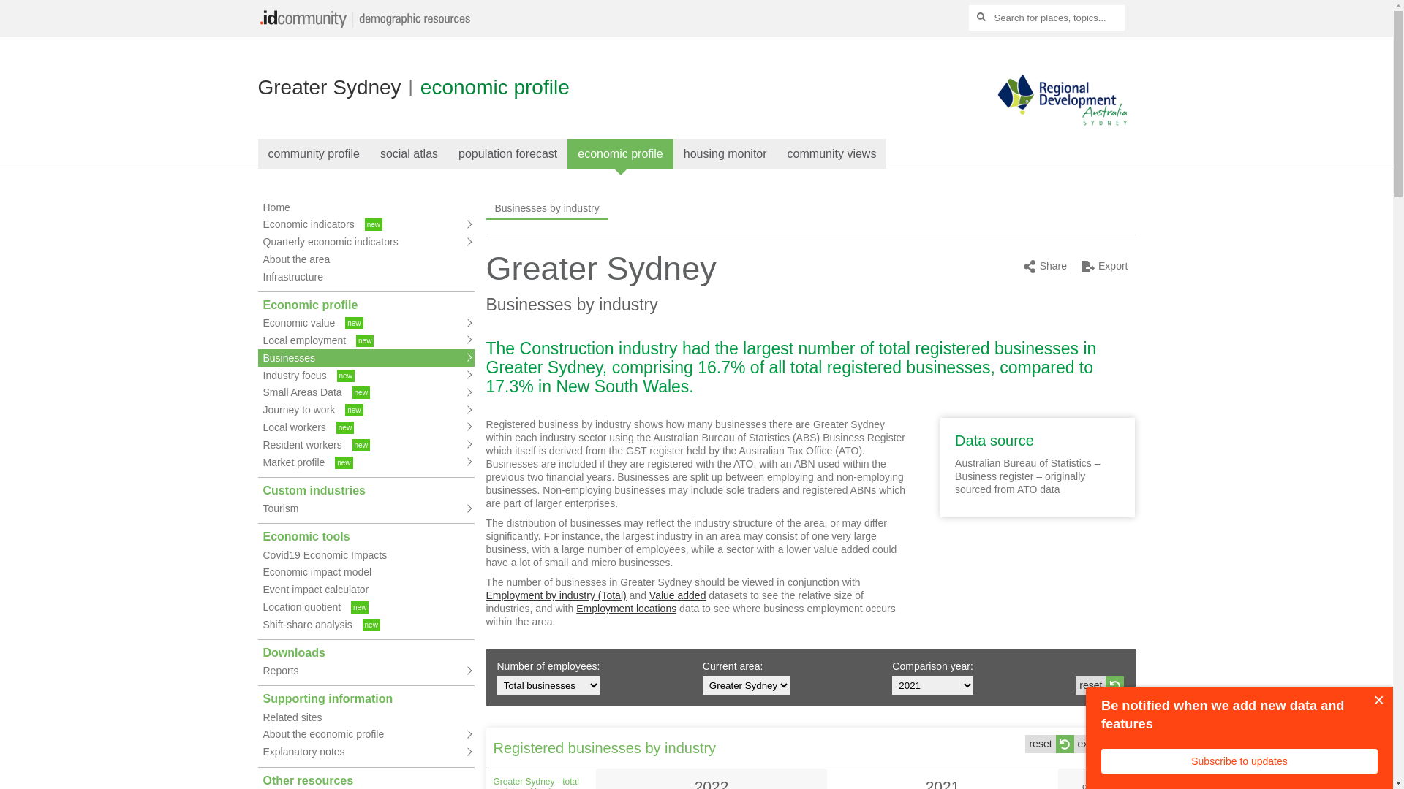 The height and width of the screenshot is (789, 1404). Describe the element at coordinates (626, 609) in the screenshot. I see `Employment locations` at that location.